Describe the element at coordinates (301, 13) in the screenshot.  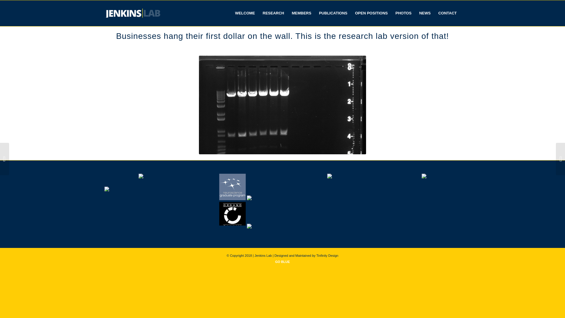
I see `MEMBERS` at that location.